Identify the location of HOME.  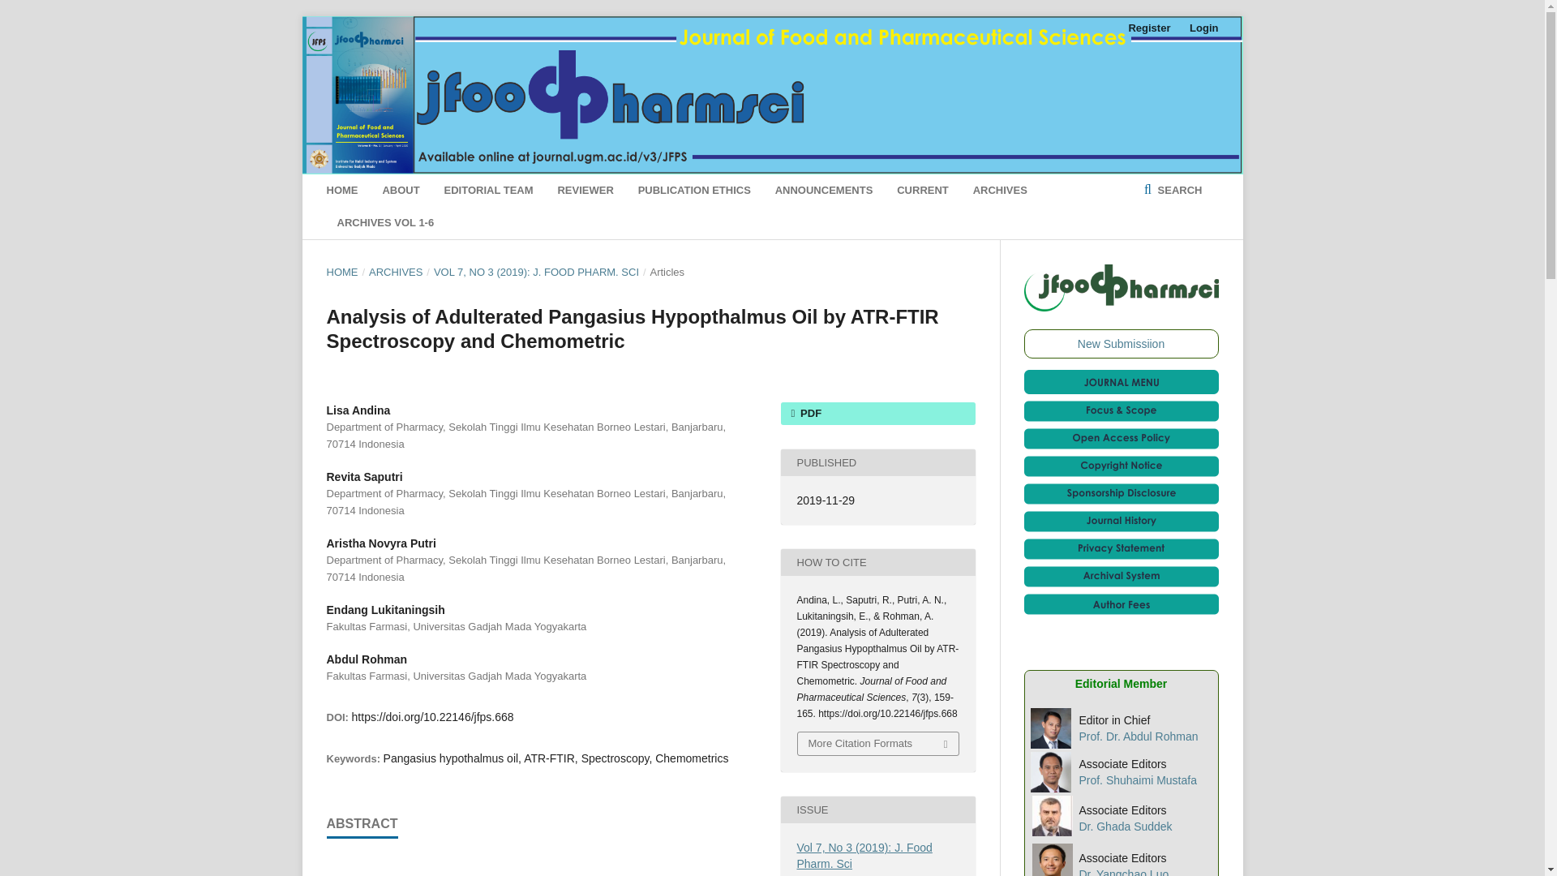
(341, 273).